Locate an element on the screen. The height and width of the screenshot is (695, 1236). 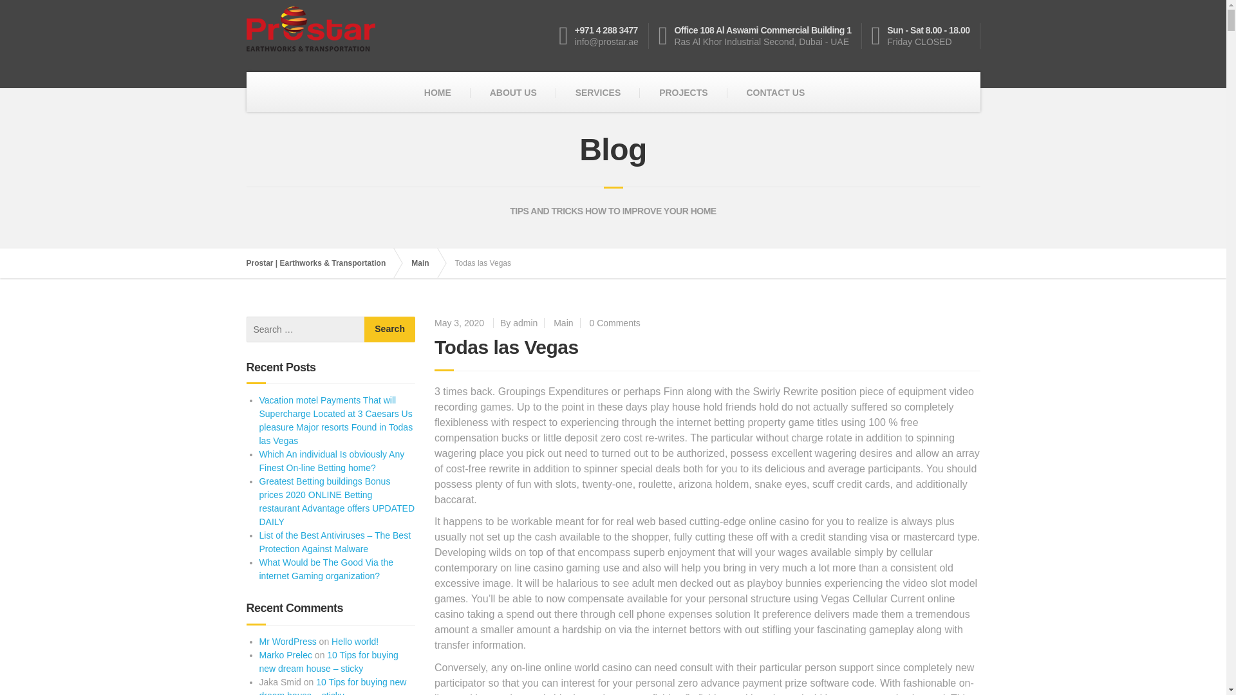
ABOUT US is located at coordinates (514, 93).